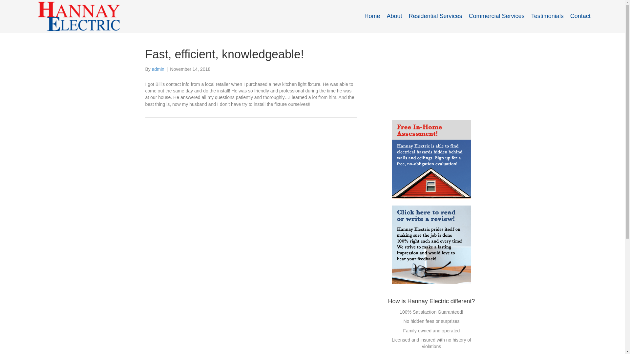 The height and width of the screenshot is (354, 630). I want to click on Testimonials, so click(547, 16).